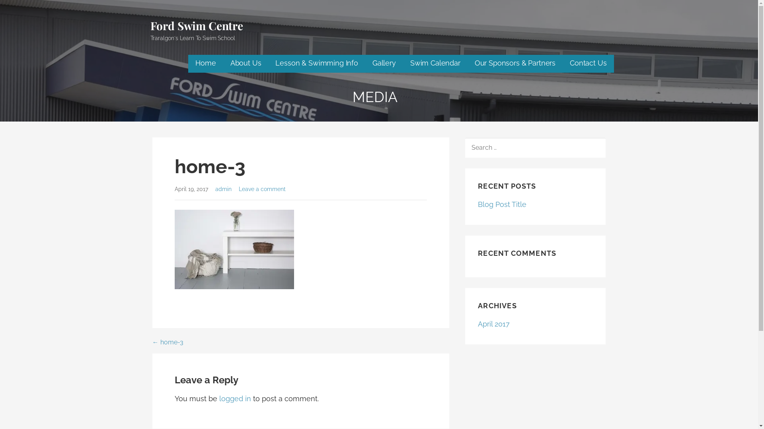  What do you see at coordinates (502, 204) in the screenshot?
I see `Blog Post Title` at bounding box center [502, 204].